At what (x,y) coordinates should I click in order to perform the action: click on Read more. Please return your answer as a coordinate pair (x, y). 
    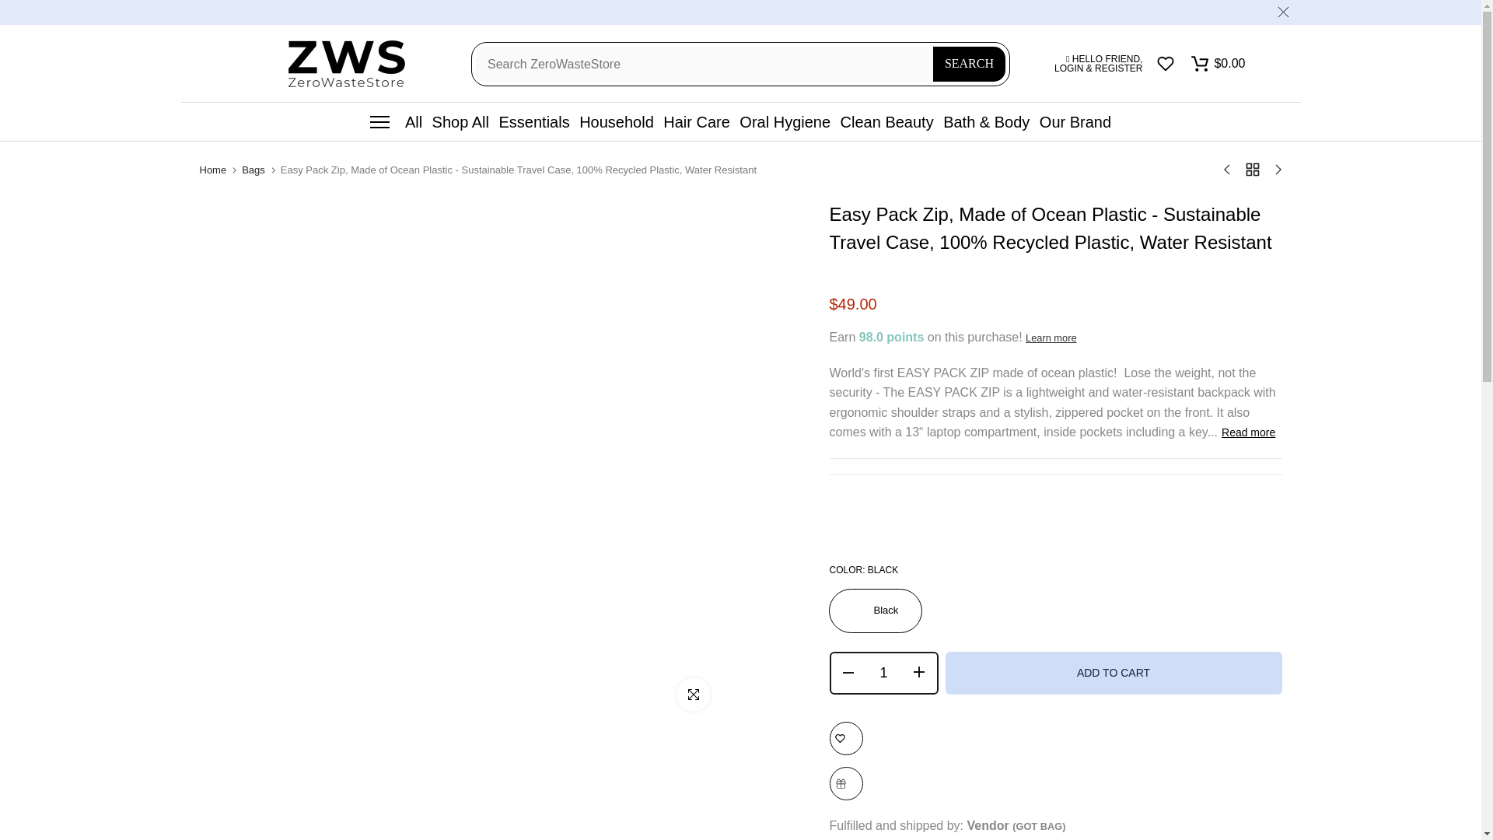
    Looking at the image, I should click on (1247, 432).